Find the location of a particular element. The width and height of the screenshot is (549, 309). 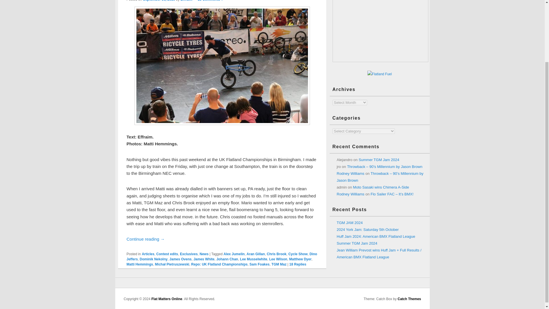

James White is located at coordinates (204, 259).